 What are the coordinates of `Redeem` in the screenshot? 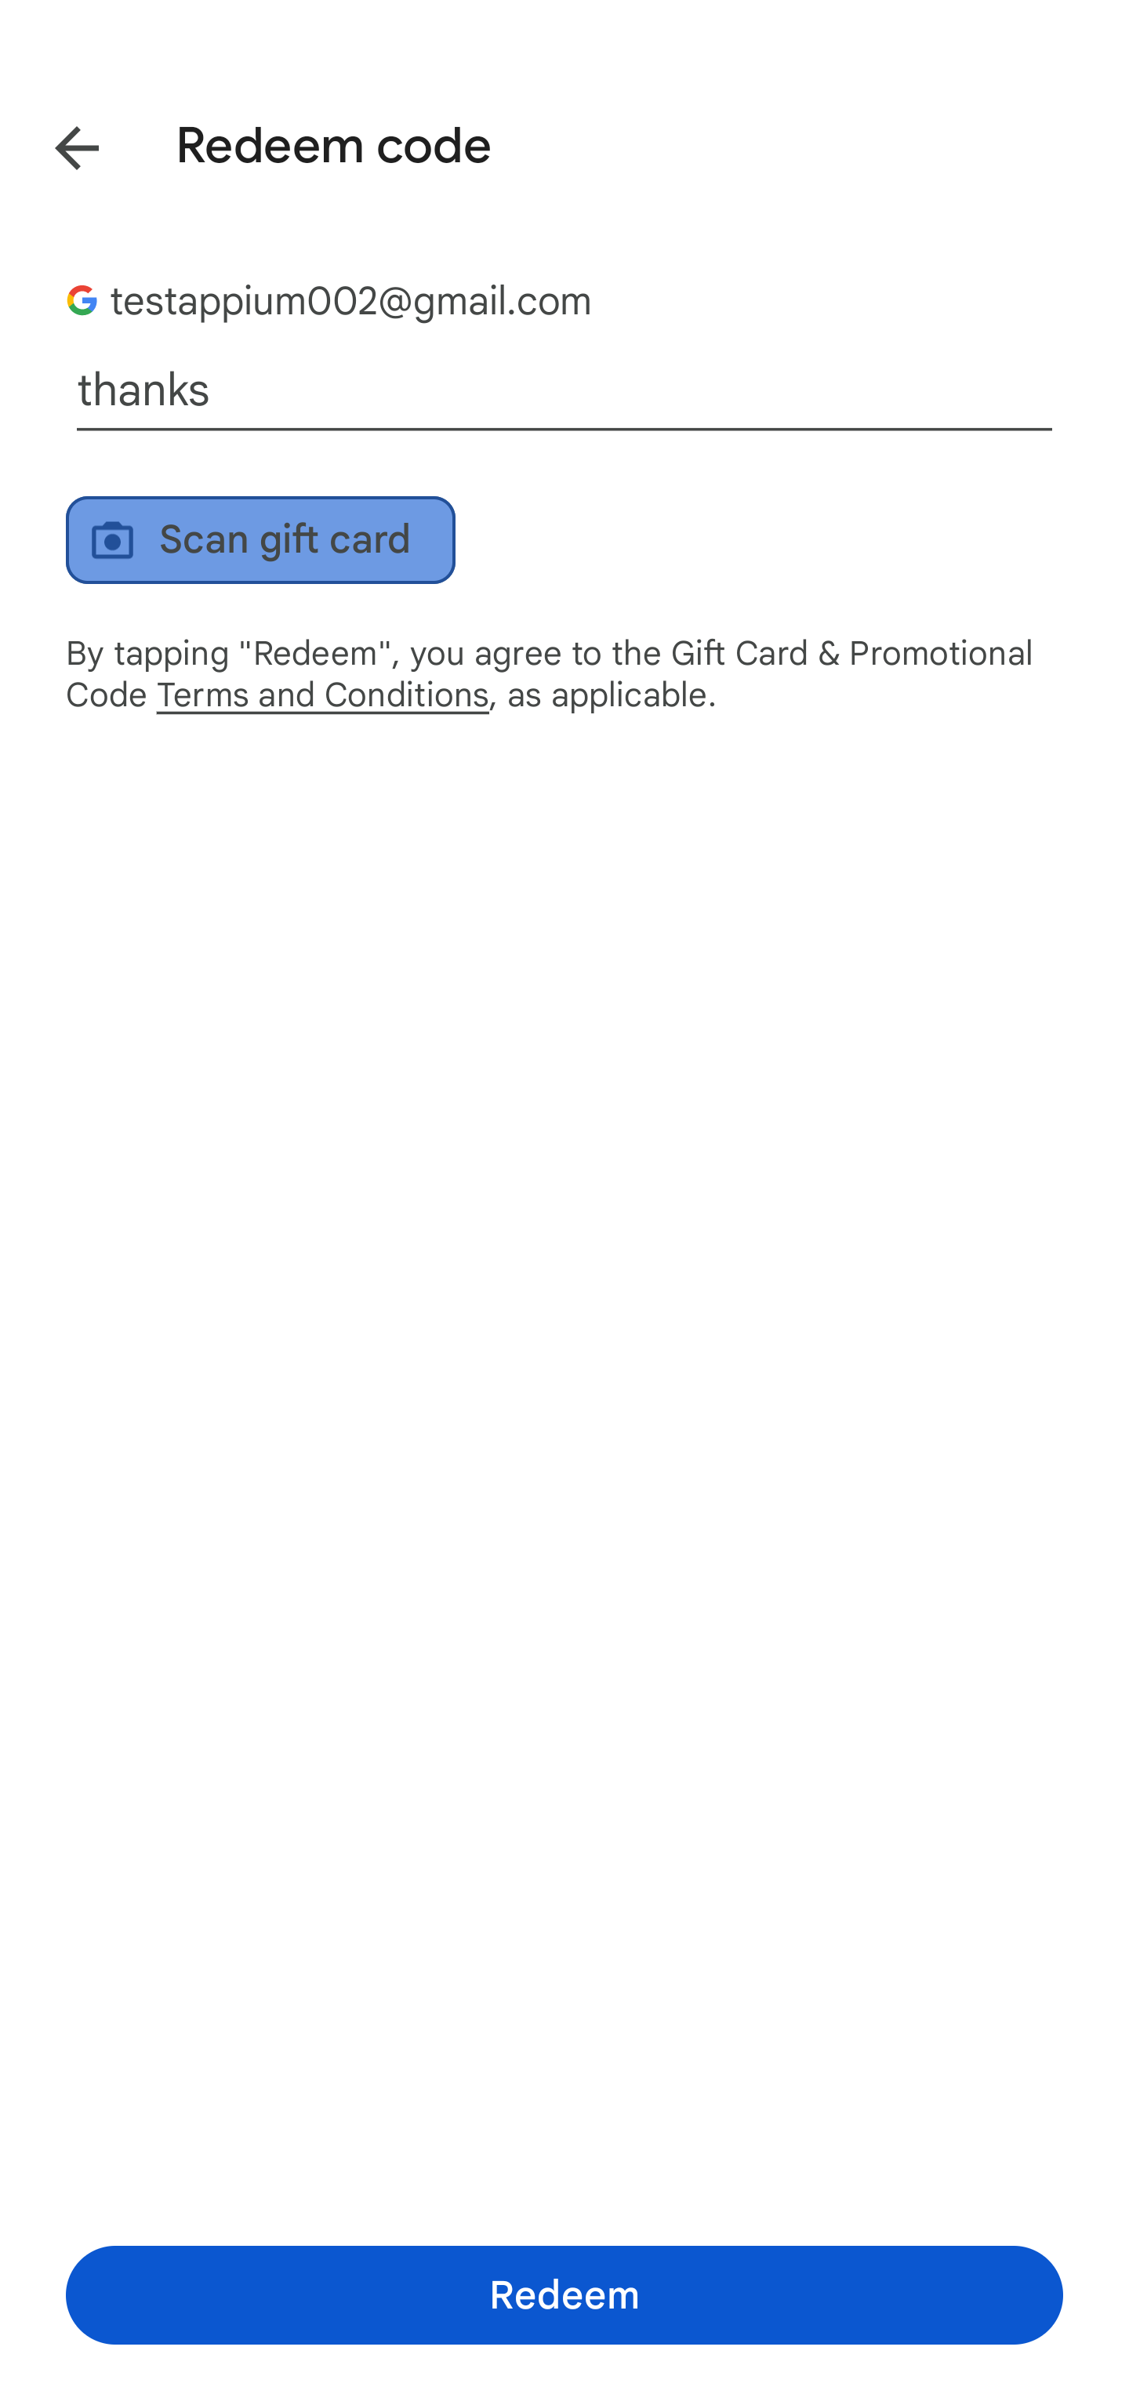 It's located at (564, 2294).